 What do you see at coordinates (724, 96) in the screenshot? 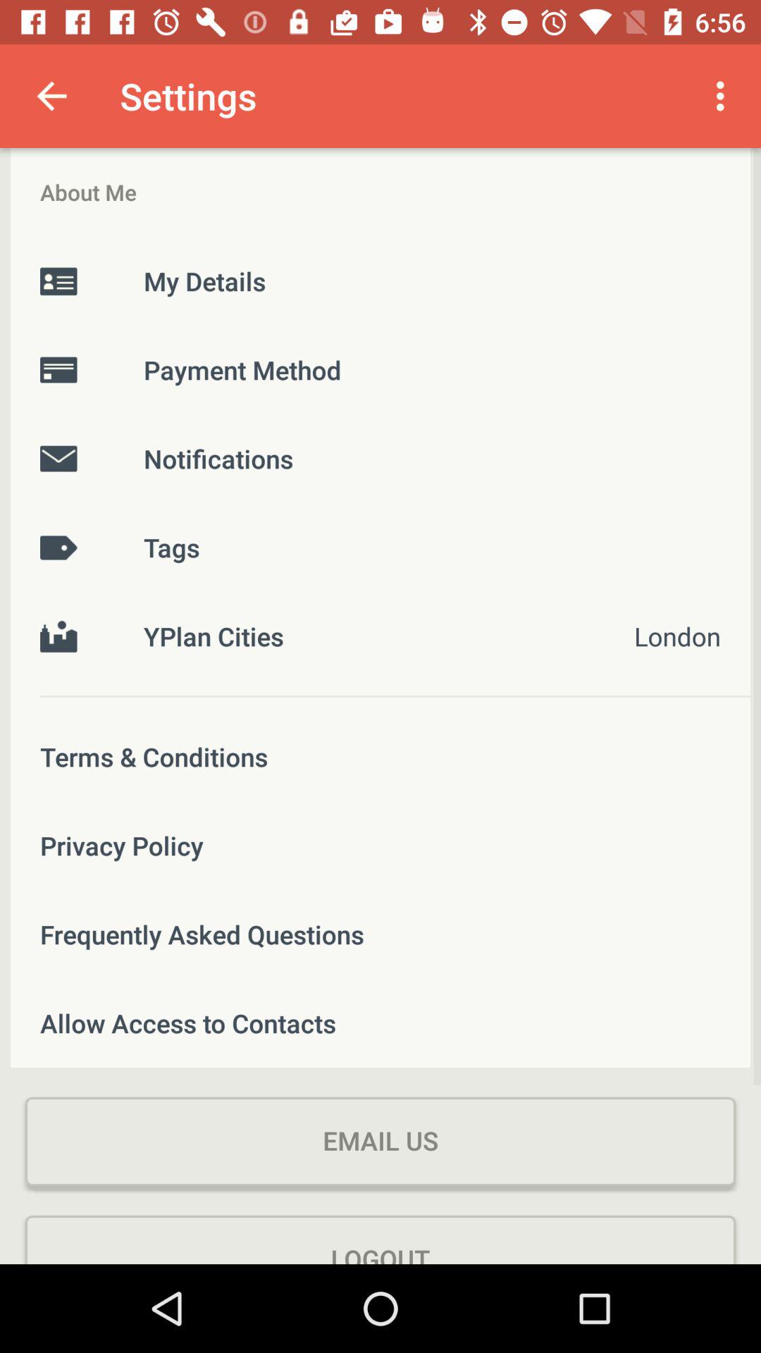
I see `click item next to the  settings app` at bounding box center [724, 96].